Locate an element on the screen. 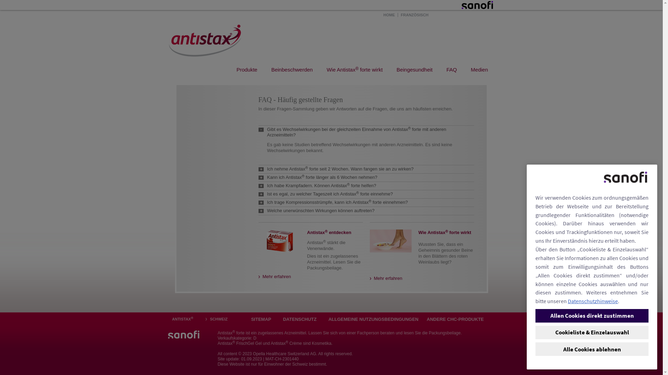 This screenshot has height=375, width=668. DATENSCHUTZ is located at coordinates (298, 319).